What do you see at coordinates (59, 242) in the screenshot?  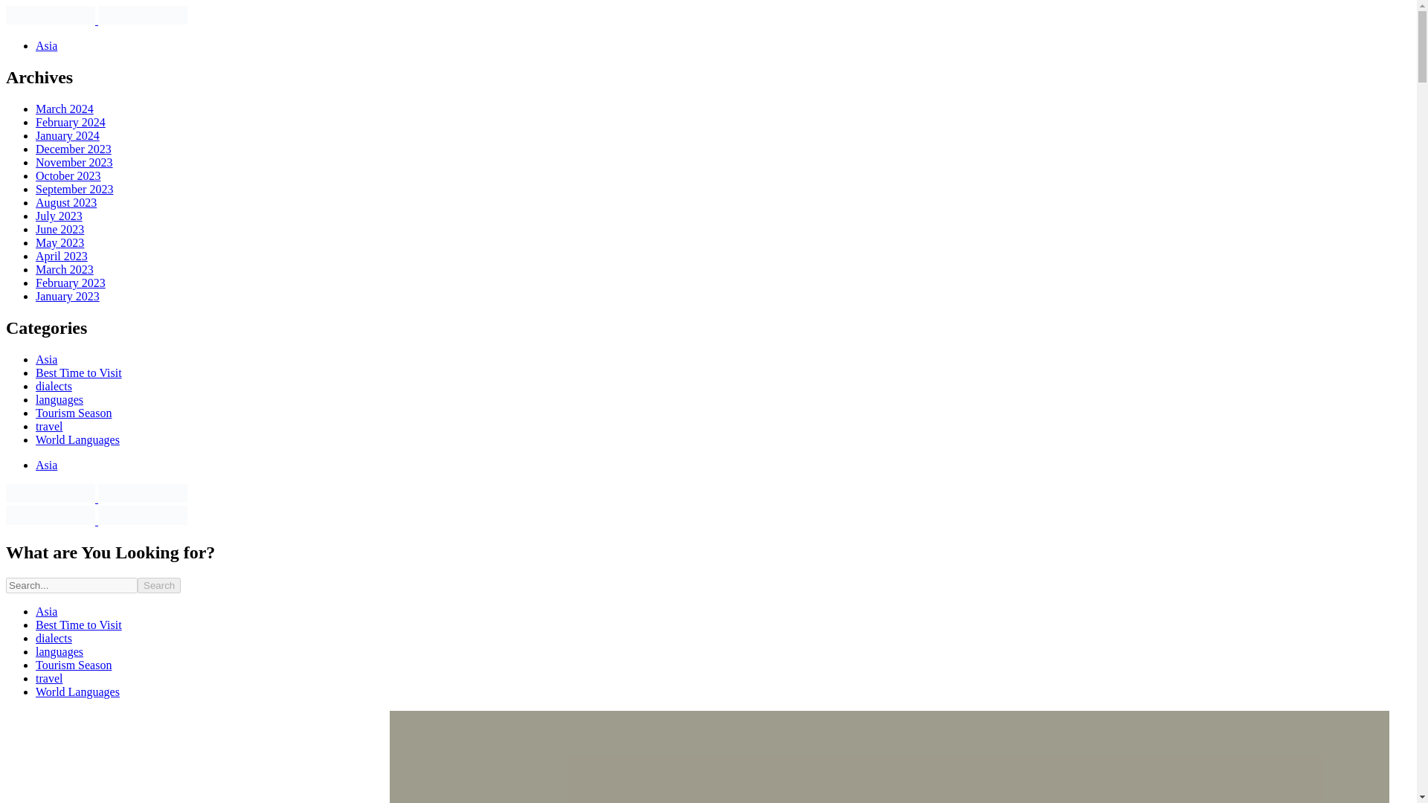 I see `May 2023` at bounding box center [59, 242].